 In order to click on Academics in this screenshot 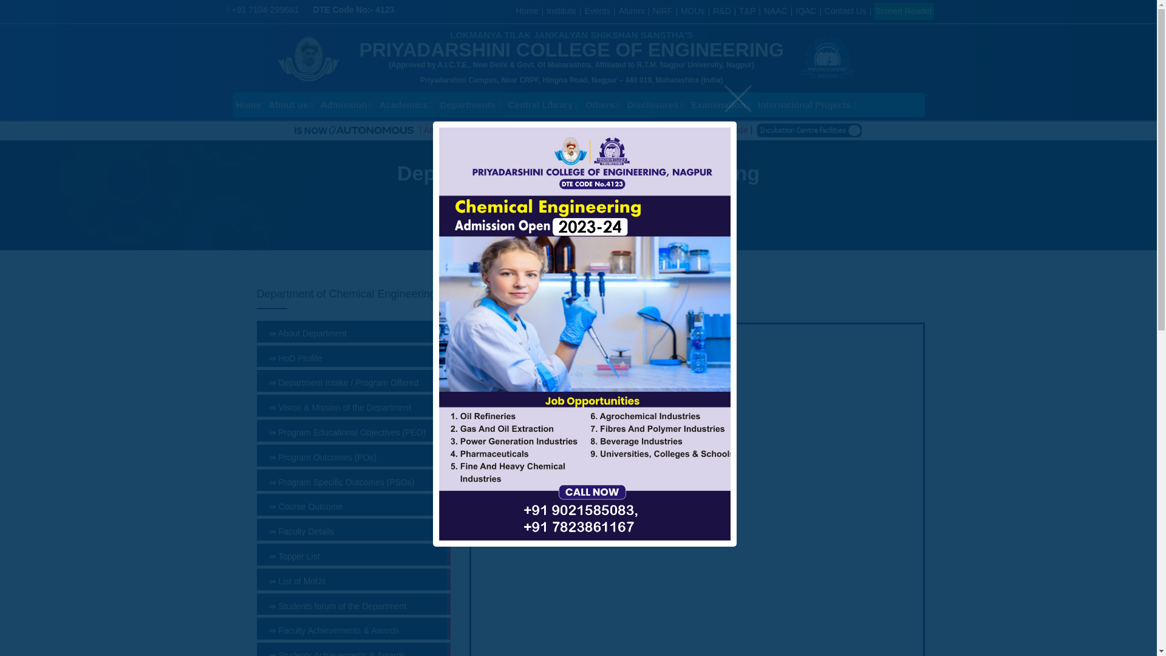, I will do `click(406, 104)`.